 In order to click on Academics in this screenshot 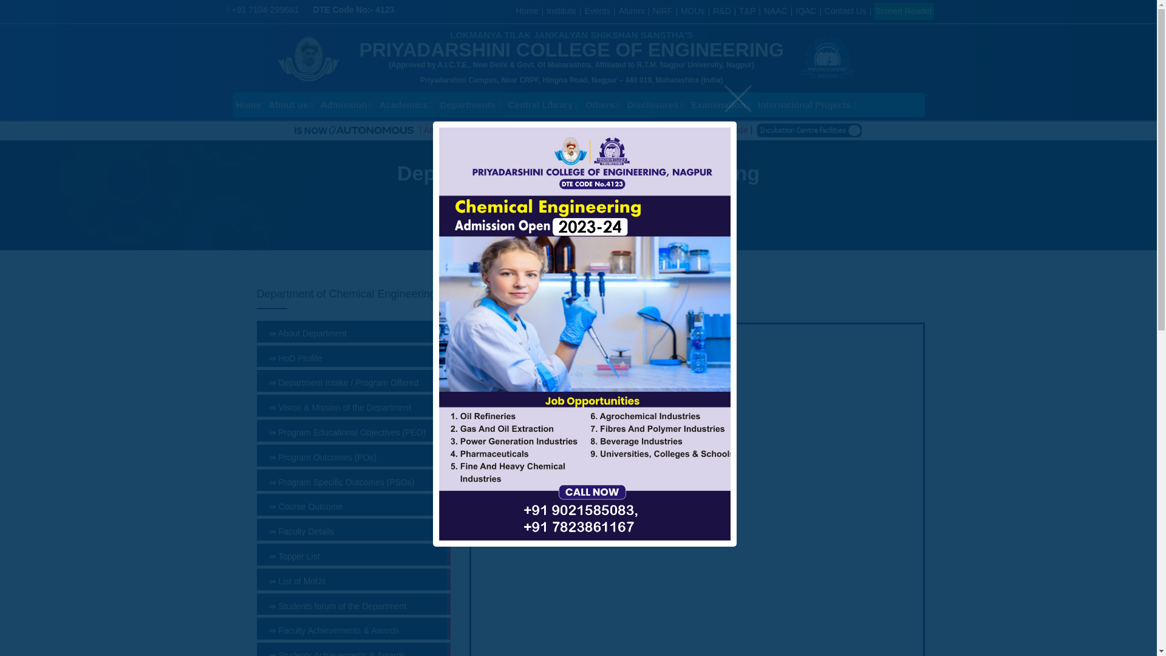, I will do `click(406, 104)`.